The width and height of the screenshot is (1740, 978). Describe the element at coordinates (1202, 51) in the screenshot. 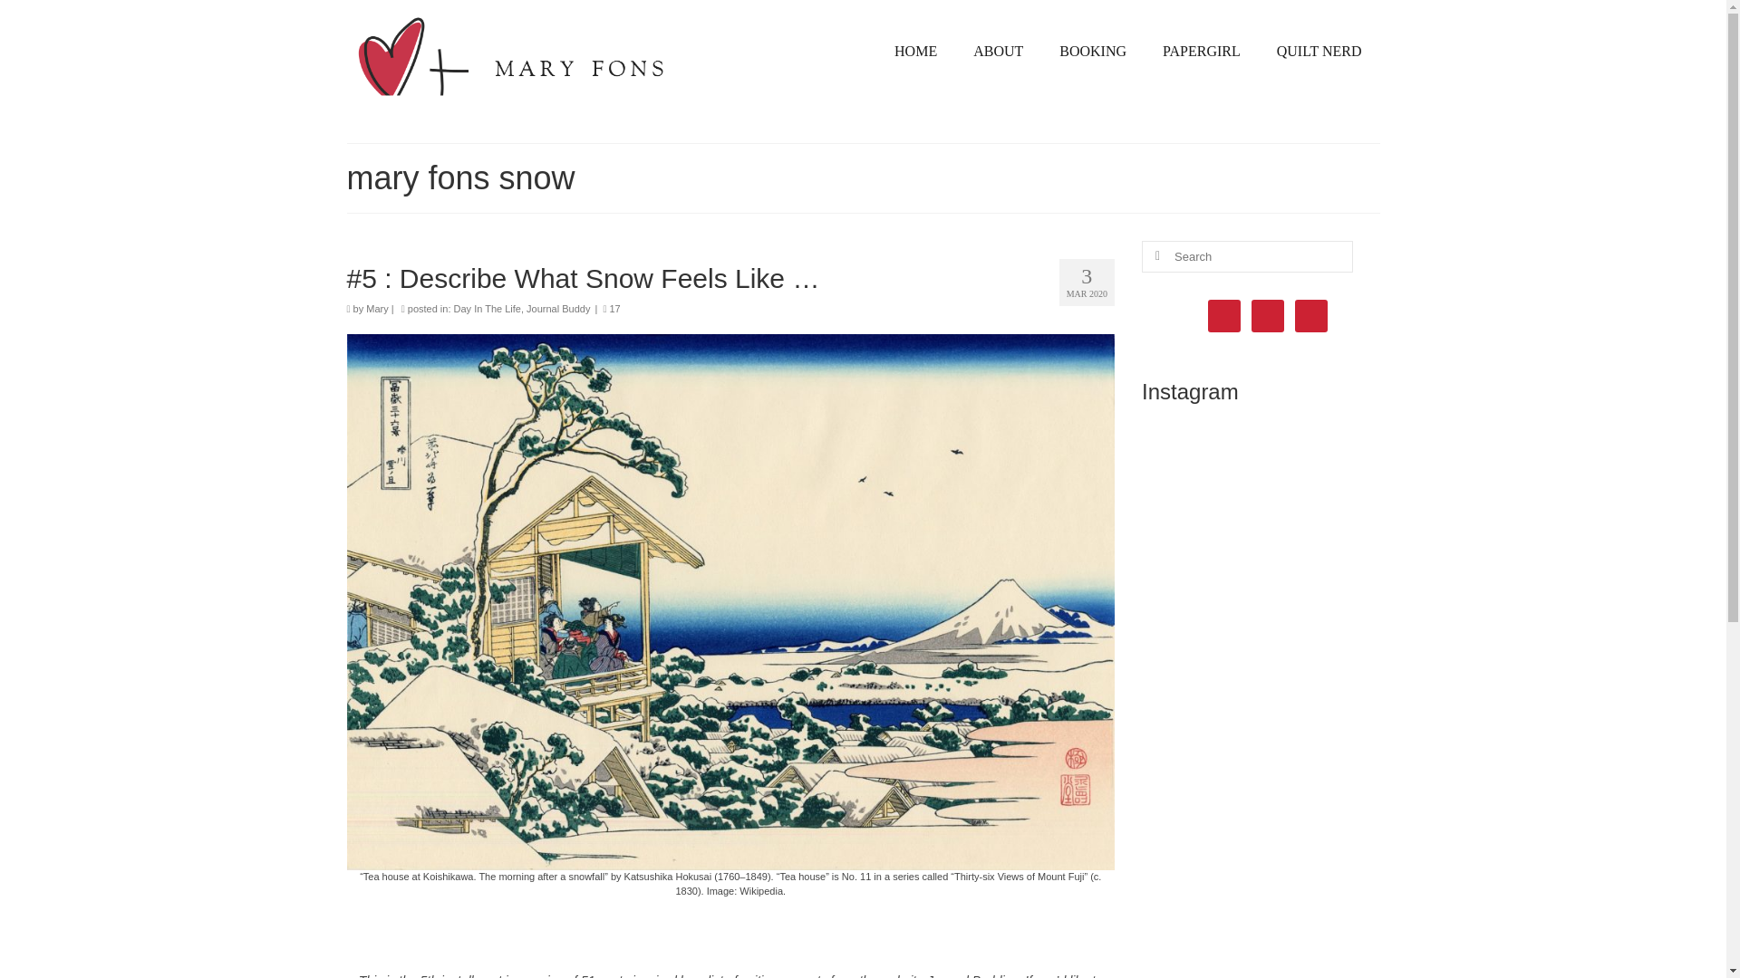

I see `PAPERGIRL` at that location.